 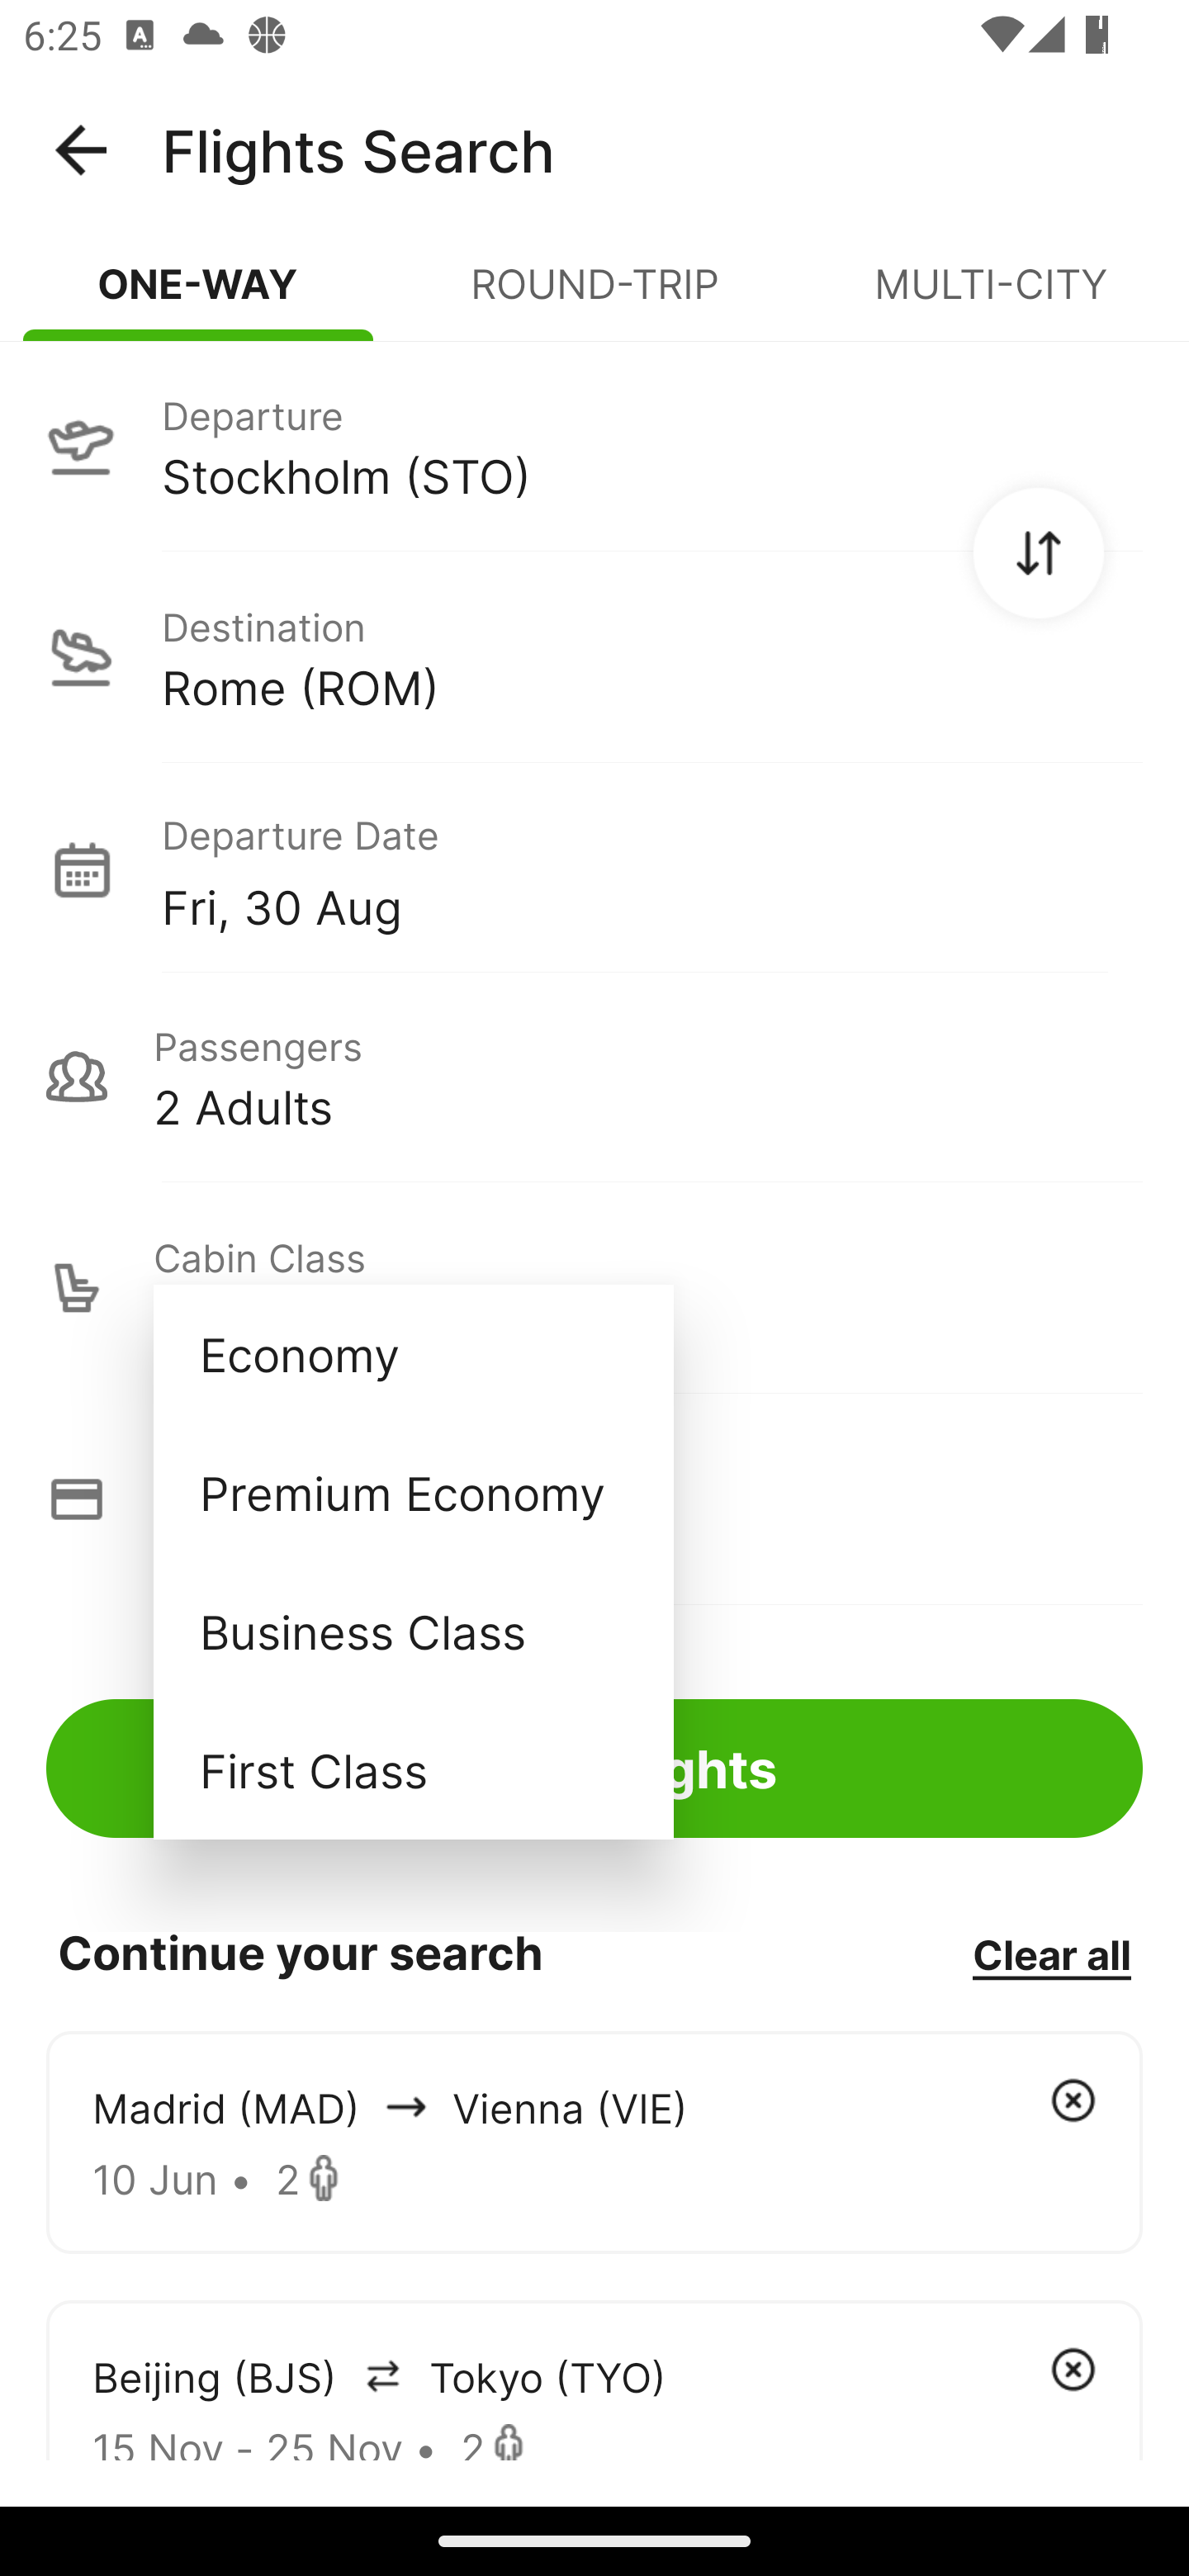 What do you see at coordinates (413, 1769) in the screenshot?
I see `First Class` at bounding box center [413, 1769].